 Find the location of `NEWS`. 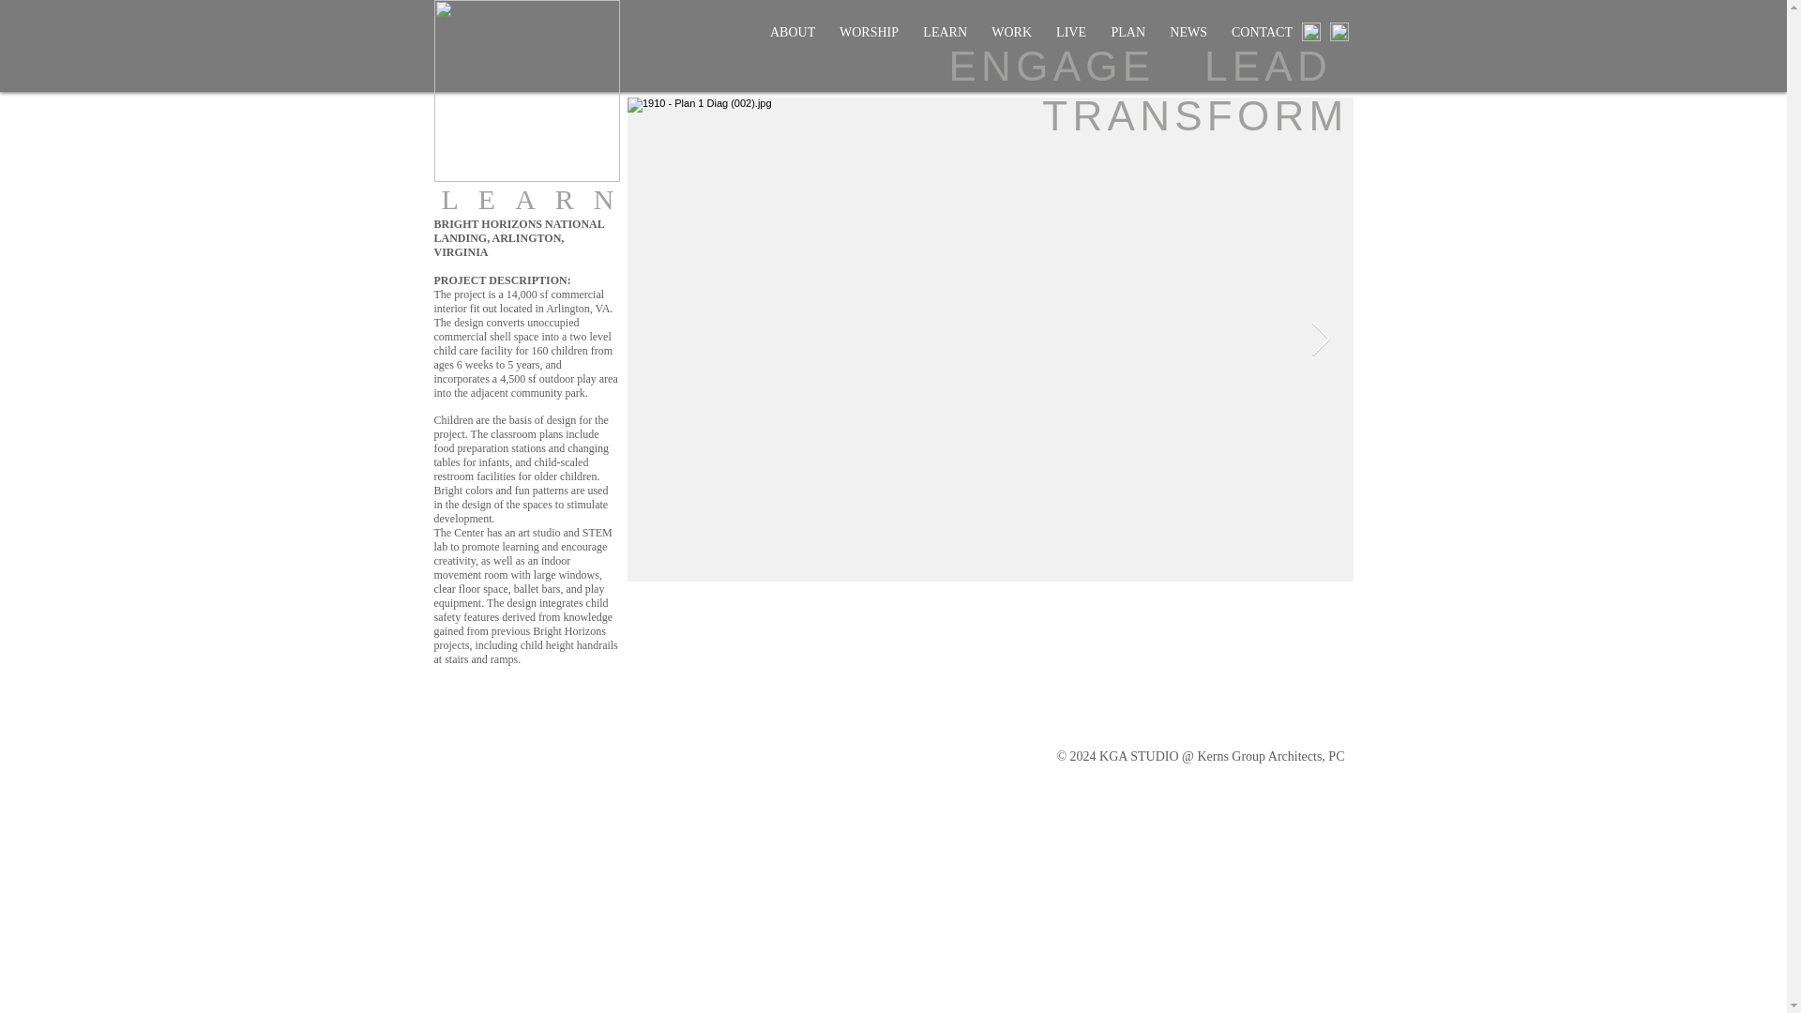

NEWS is located at coordinates (1188, 32).